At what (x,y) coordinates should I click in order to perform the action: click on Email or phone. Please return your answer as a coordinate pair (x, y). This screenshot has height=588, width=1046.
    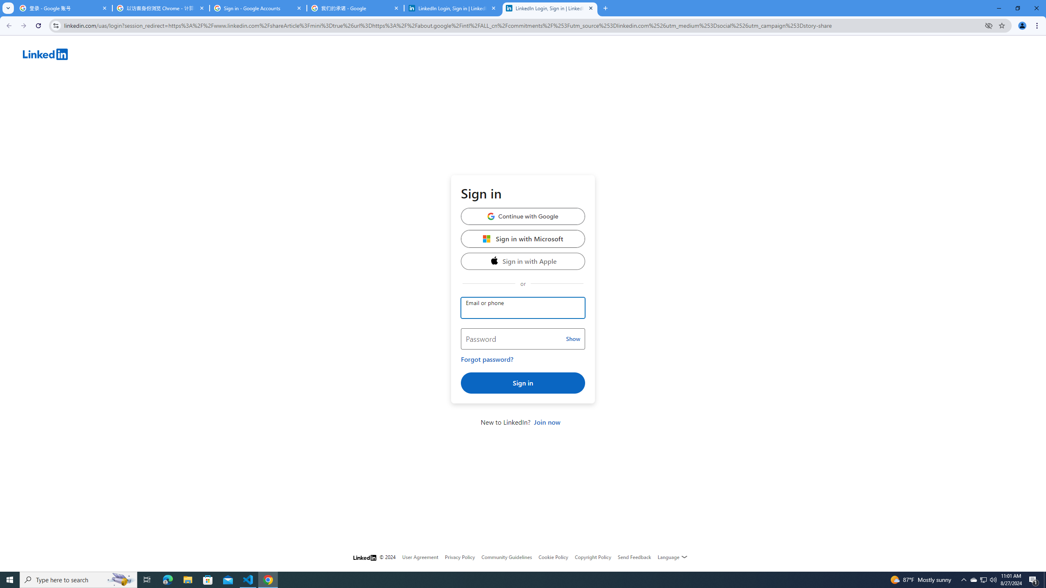
    Looking at the image, I should click on (523, 308).